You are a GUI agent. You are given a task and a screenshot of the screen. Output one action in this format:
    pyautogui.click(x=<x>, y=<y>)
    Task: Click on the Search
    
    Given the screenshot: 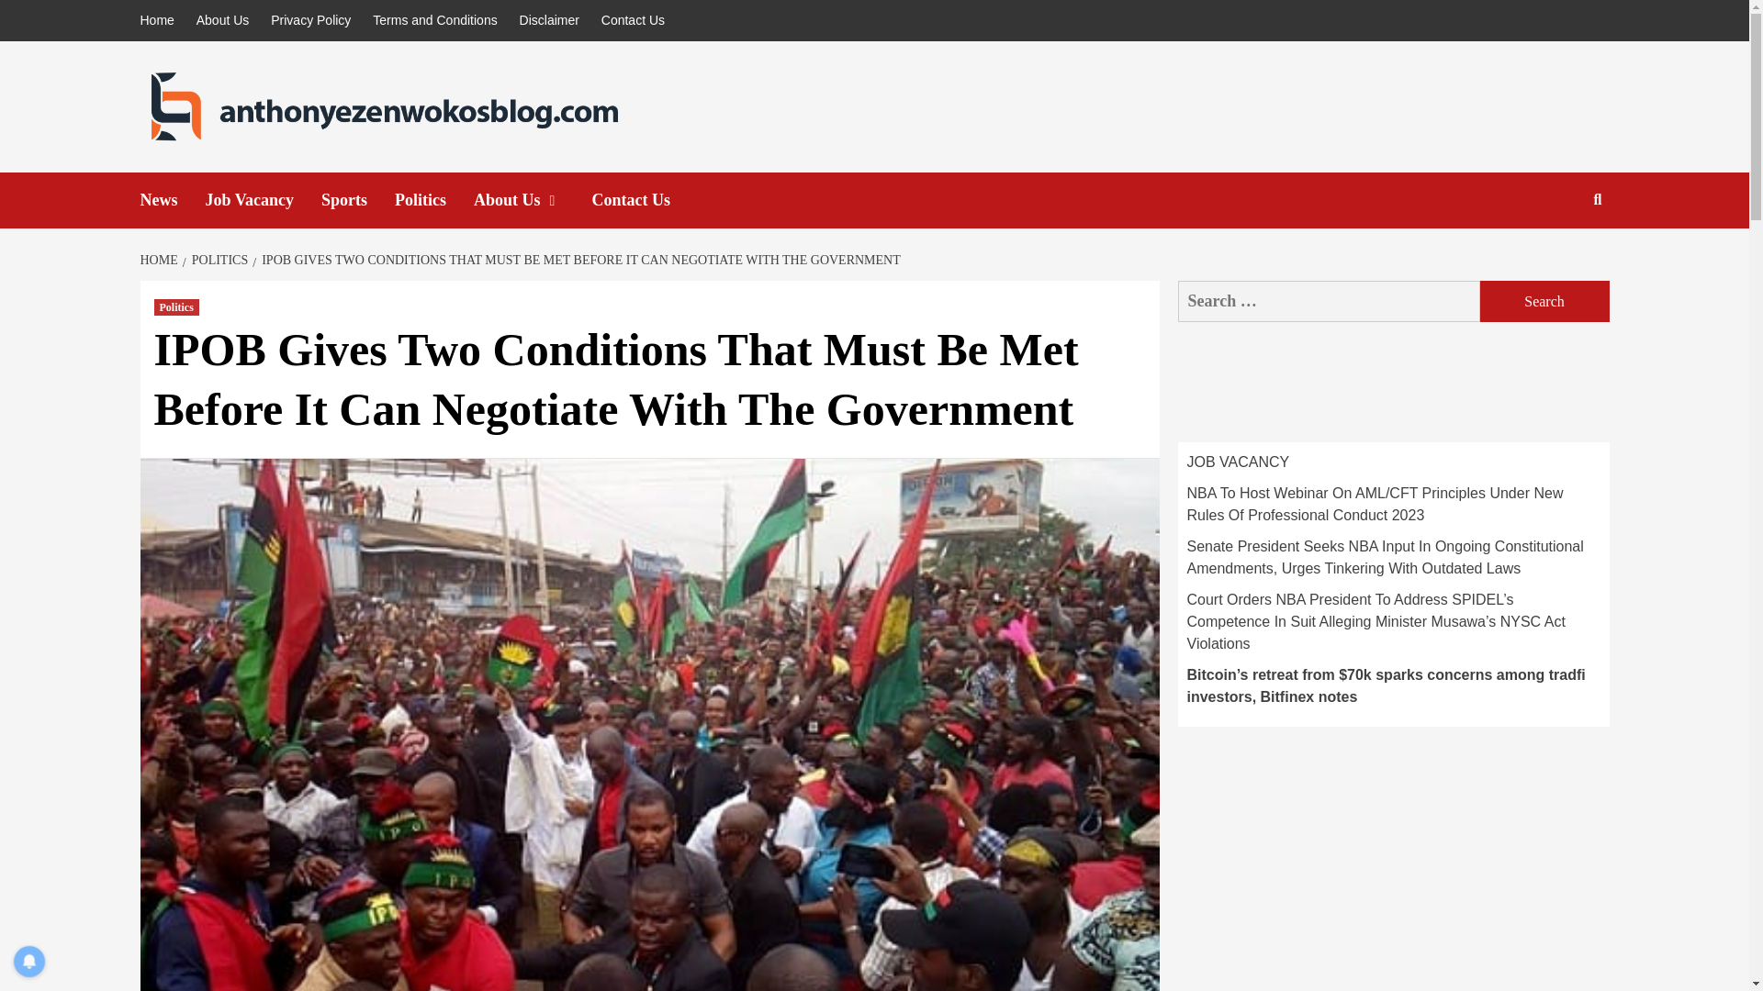 What is the action you would take?
    pyautogui.click(x=1544, y=301)
    